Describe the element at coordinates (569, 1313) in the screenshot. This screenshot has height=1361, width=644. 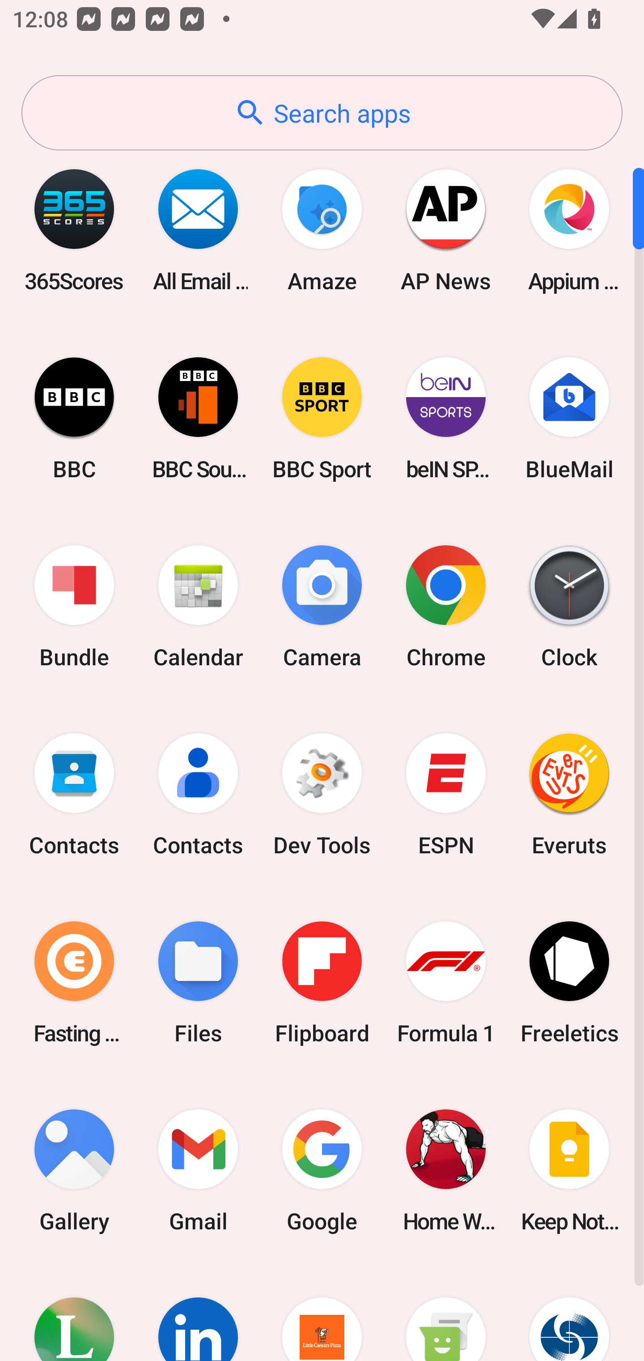
I see `MyObservatory` at that location.